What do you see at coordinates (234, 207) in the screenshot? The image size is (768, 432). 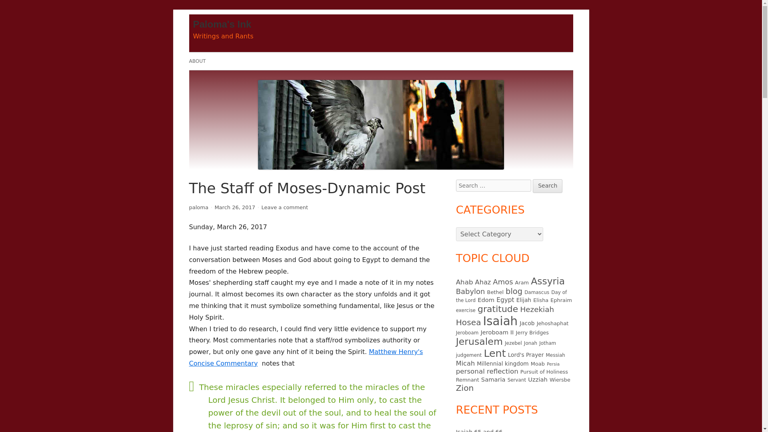 I see `March 26, 2017` at bounding box center [234, 207].